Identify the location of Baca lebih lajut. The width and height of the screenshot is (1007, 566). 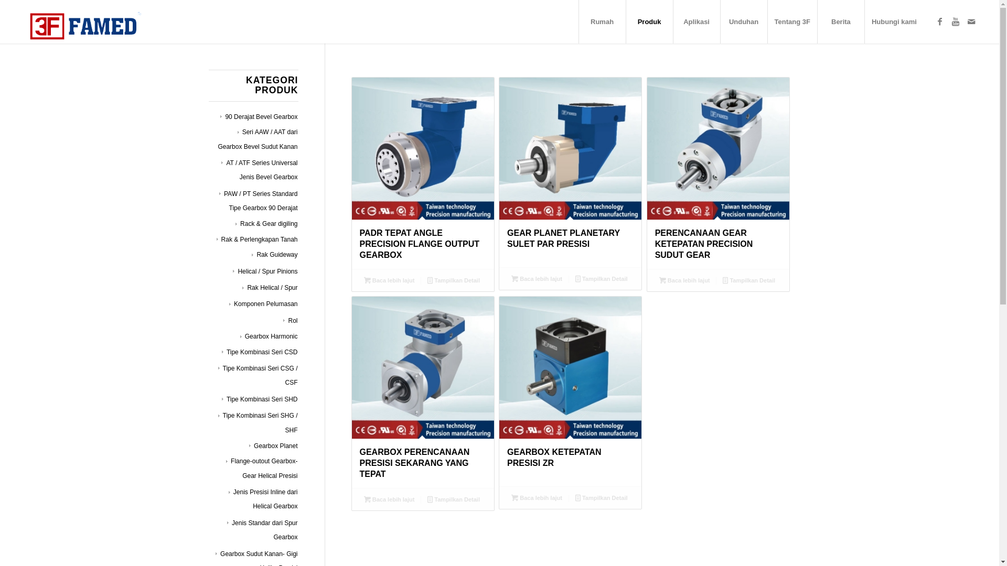
(389, 499).